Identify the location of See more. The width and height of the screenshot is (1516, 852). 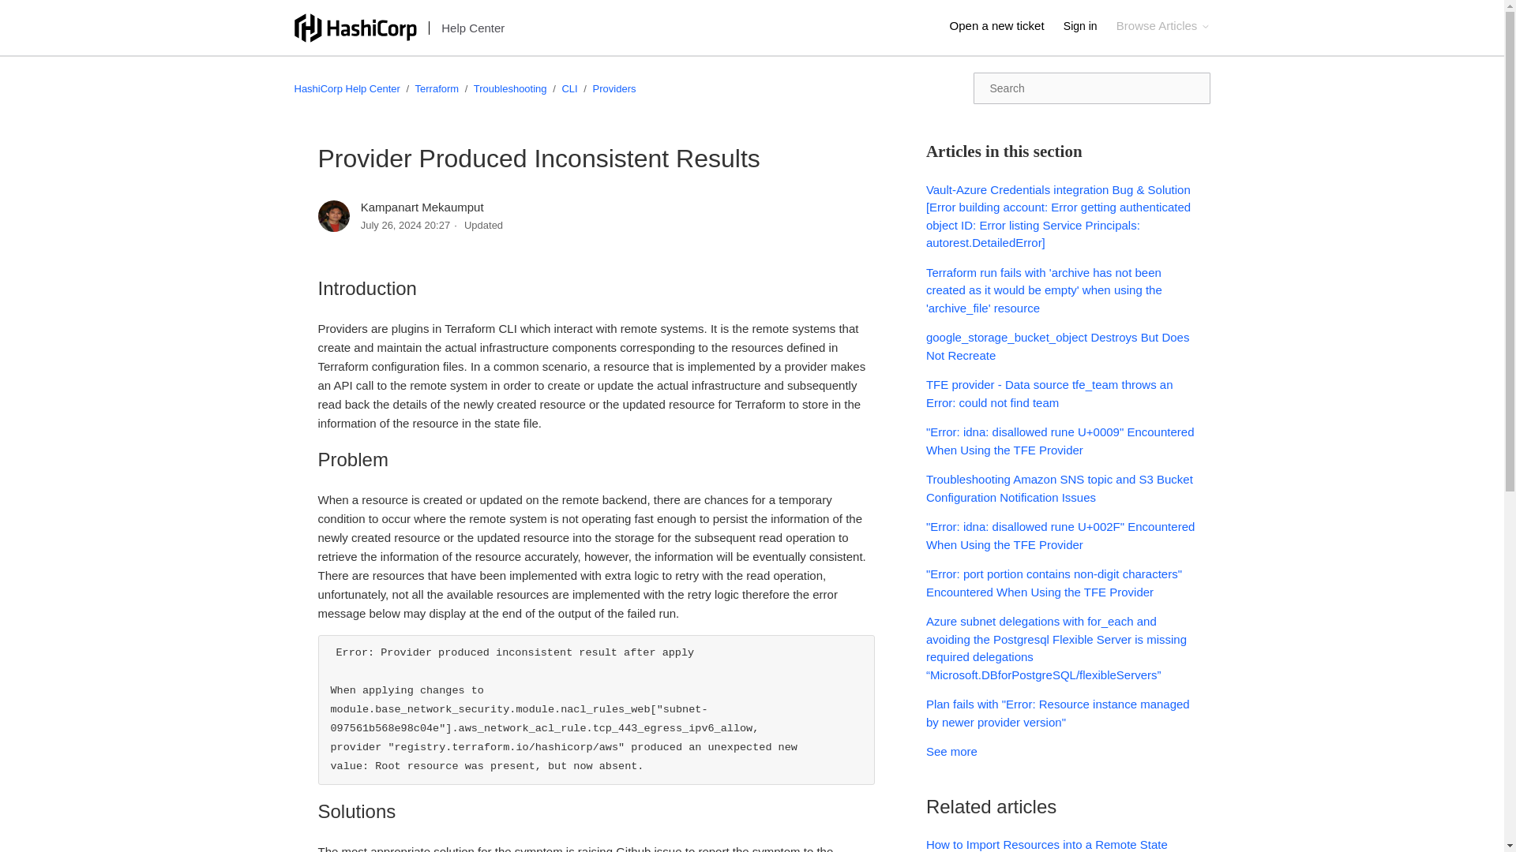
(952, 751).